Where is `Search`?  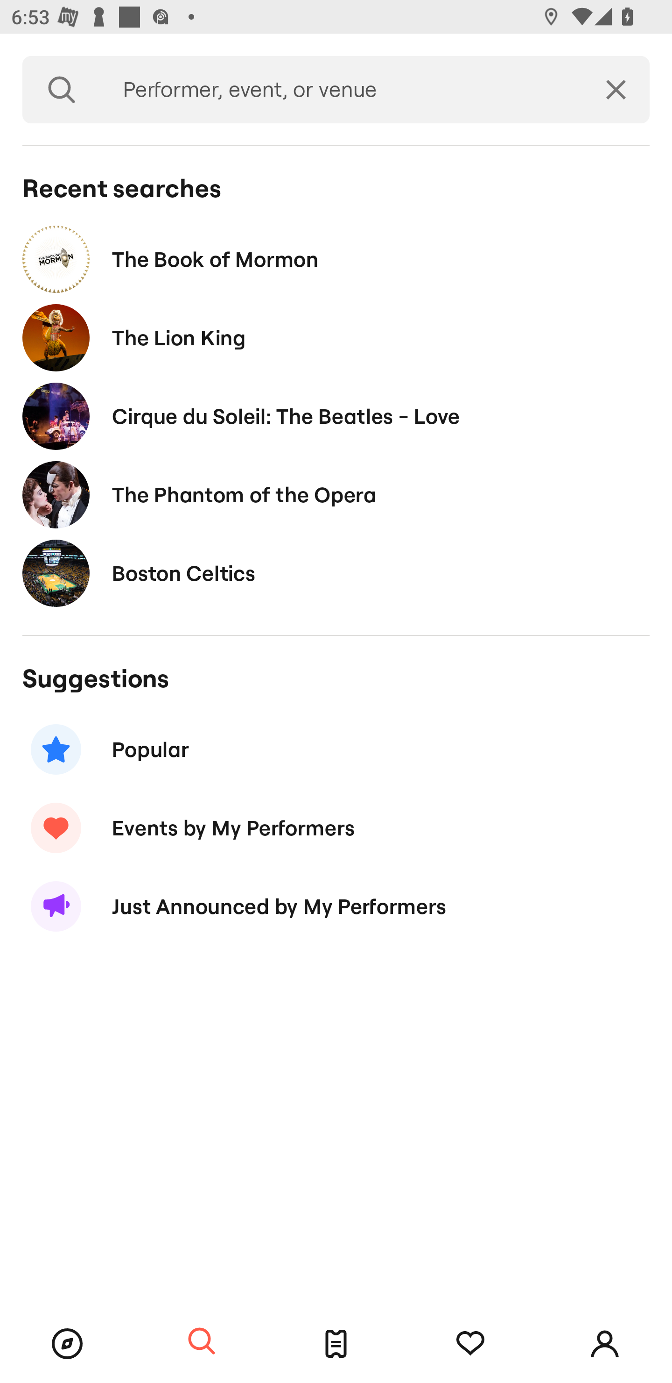 Search is located at coordinates (202, 1342).